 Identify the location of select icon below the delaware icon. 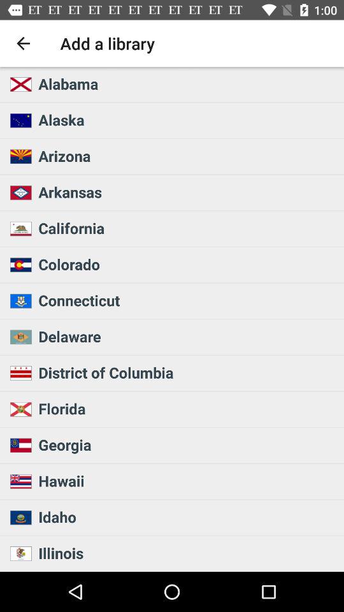
(187, 372).